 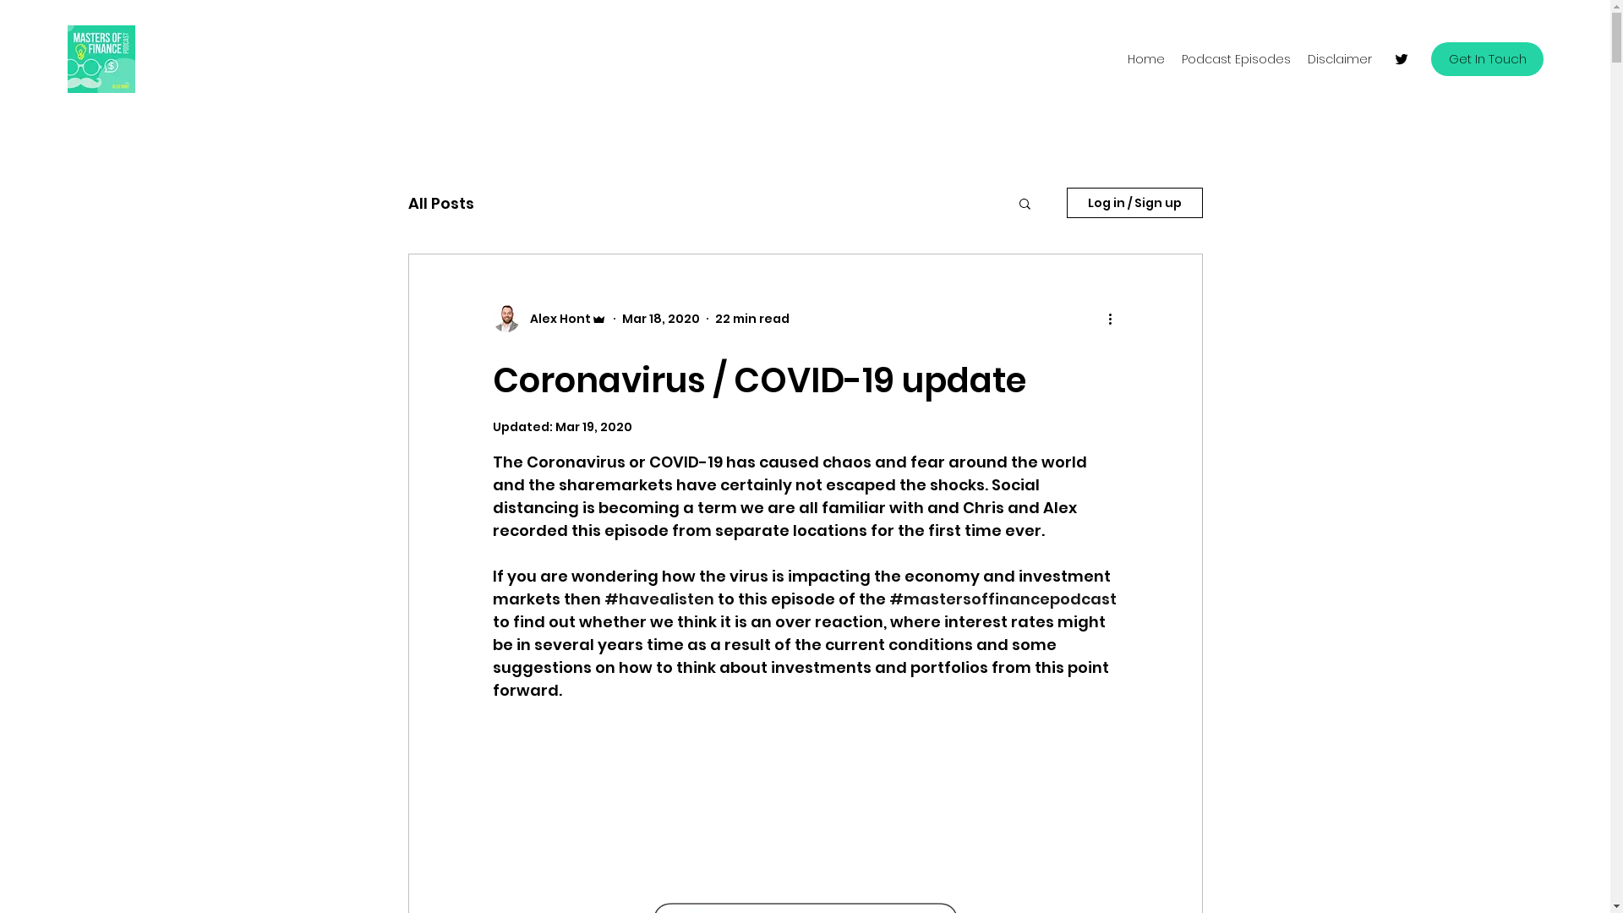 What do you see at coordinates (1488, 59) in the screenshot?
I see `Get In Touch` at bounding box center [1488, 59].